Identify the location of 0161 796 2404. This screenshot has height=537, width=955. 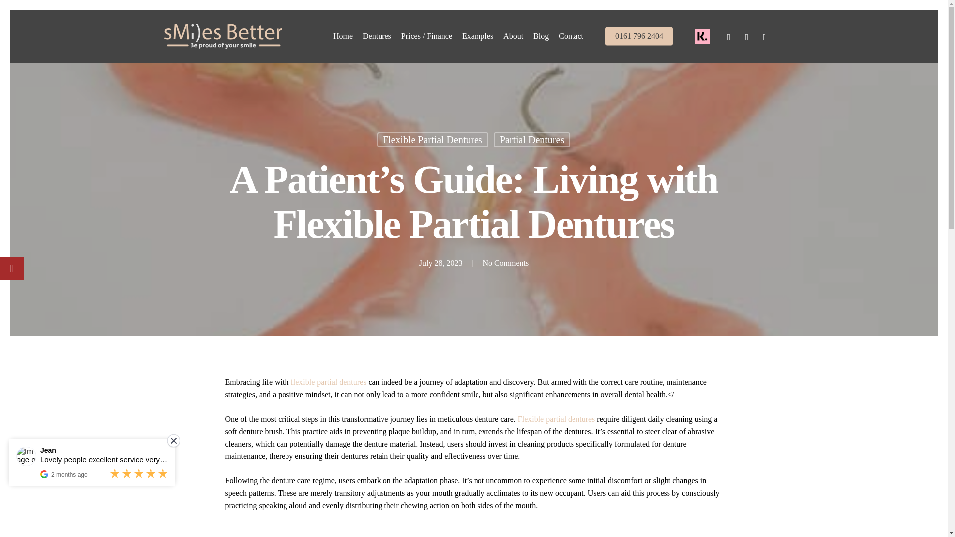
(639, 36).